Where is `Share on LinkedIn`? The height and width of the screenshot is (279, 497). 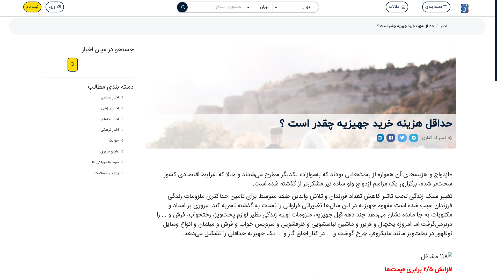 Share on LinkedIn is located at coordinates (380, 138).